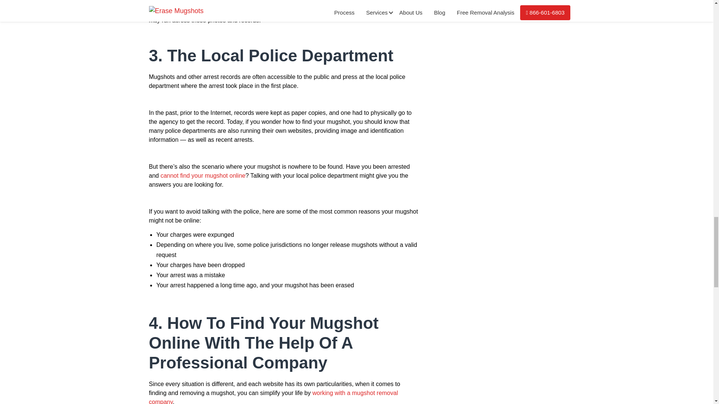 This screenshot has height=404, width=719. What do you see at coordinates (273, 397) in the screenshot?
I see `working with a mugshot removal company` at bounding box center [273, 397].